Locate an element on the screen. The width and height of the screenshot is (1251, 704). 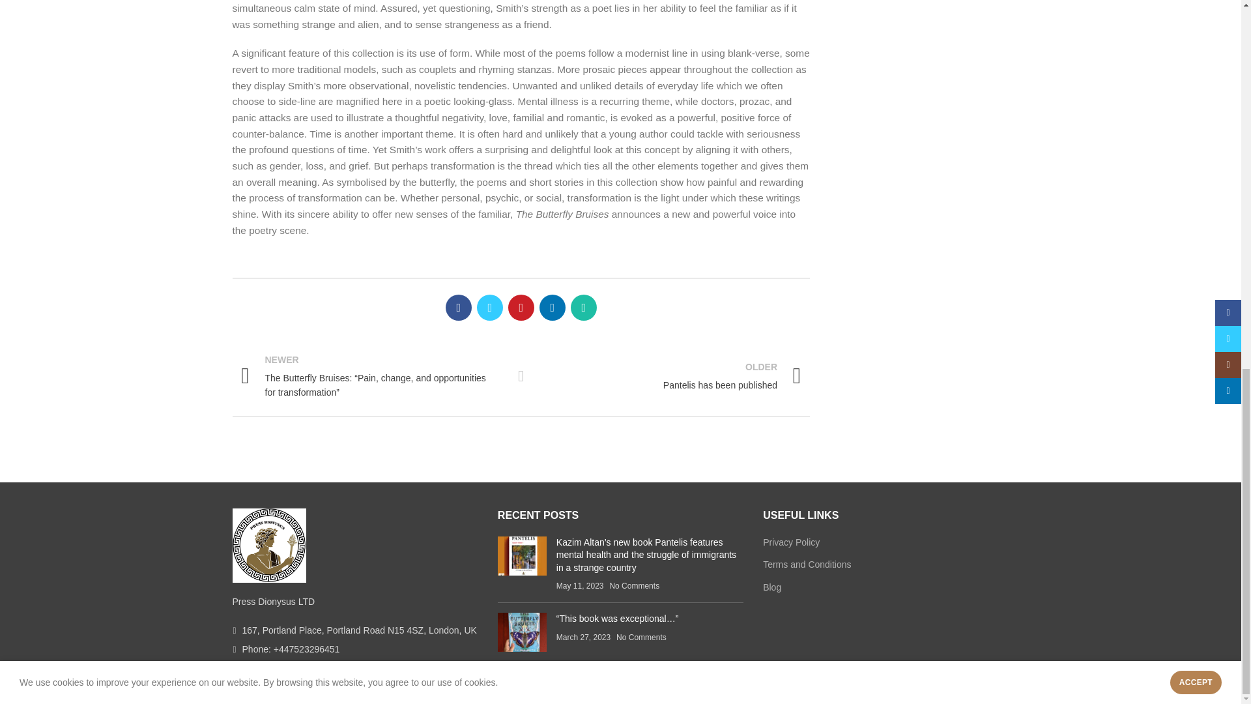
WhatsApp is located at coordinates (552, 308).